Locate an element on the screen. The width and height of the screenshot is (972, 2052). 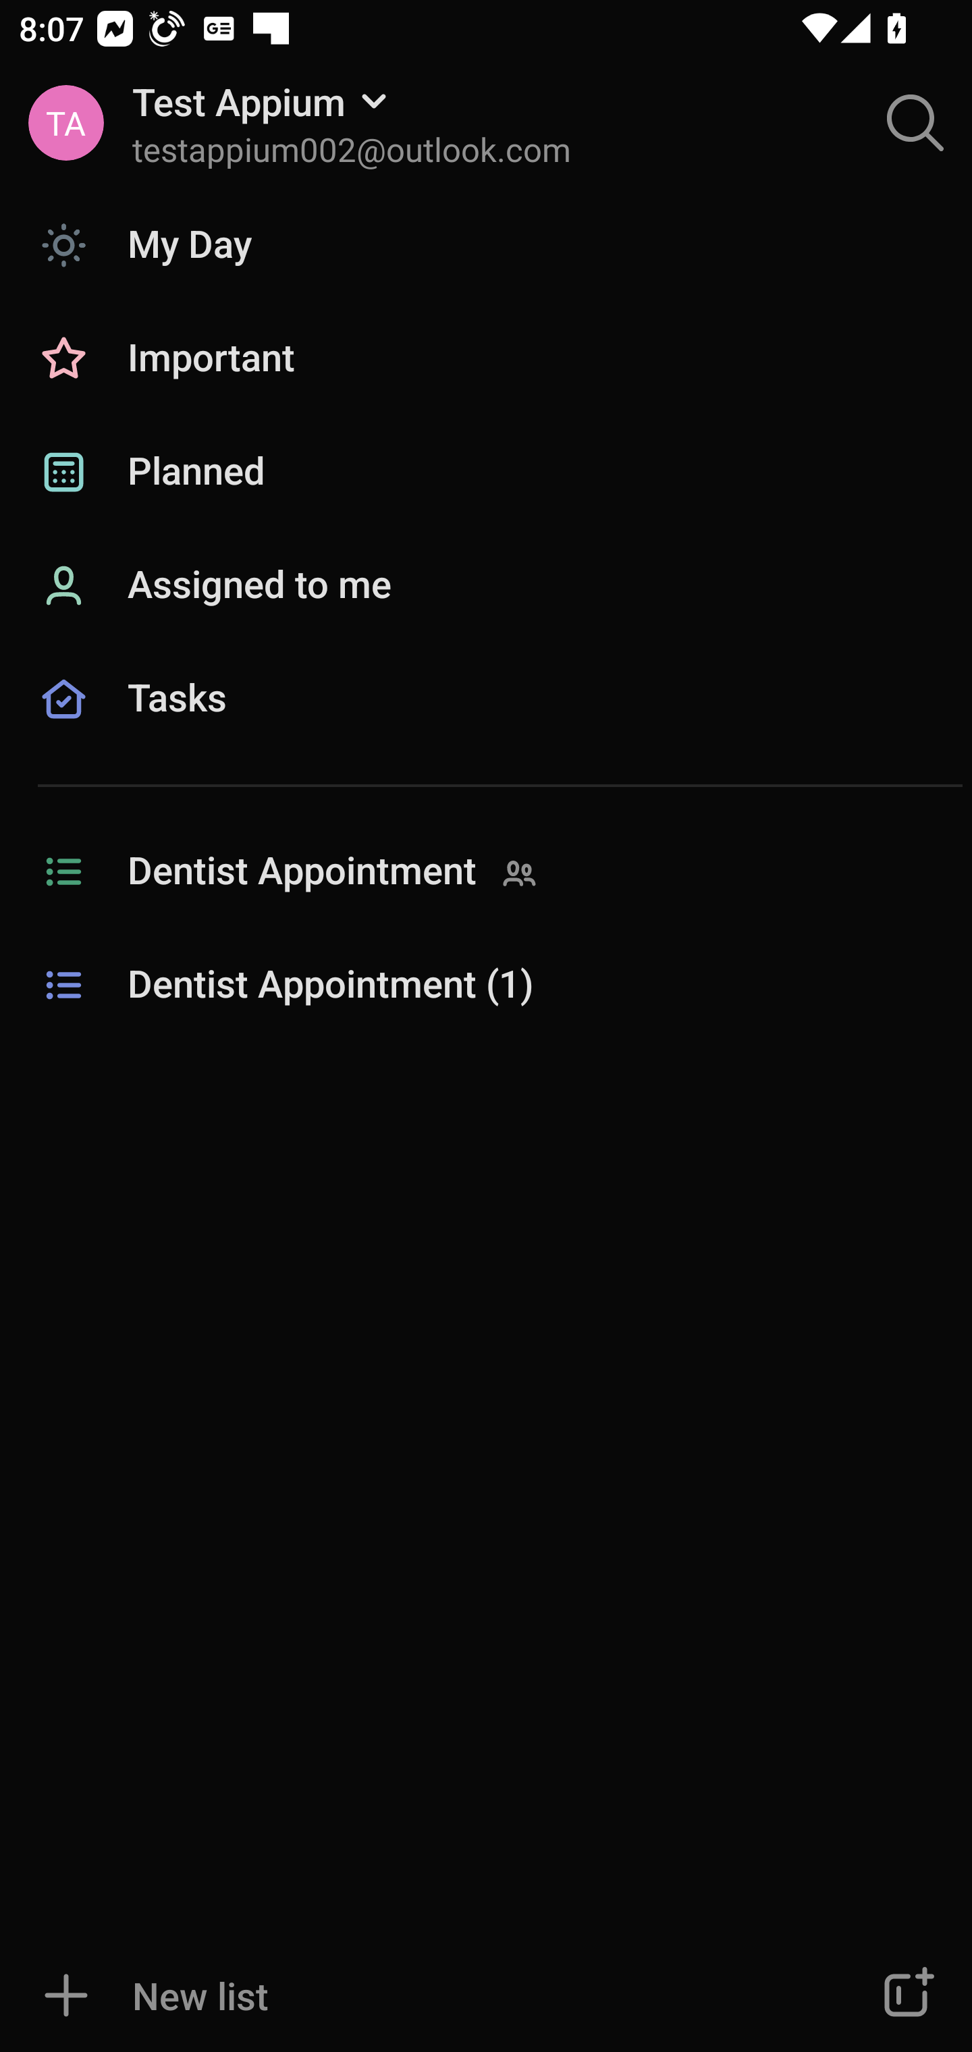
Dentist Appointment (1) is located at coordinates (486, 986).